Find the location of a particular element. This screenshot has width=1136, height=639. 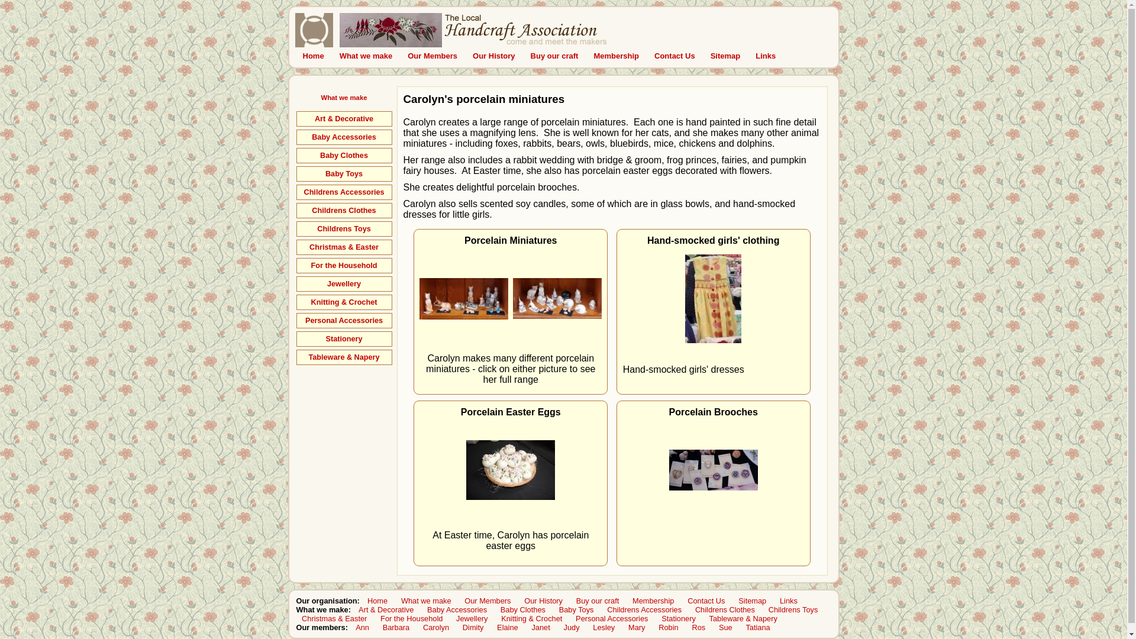

Lesley is located at coordinates (604, 627).